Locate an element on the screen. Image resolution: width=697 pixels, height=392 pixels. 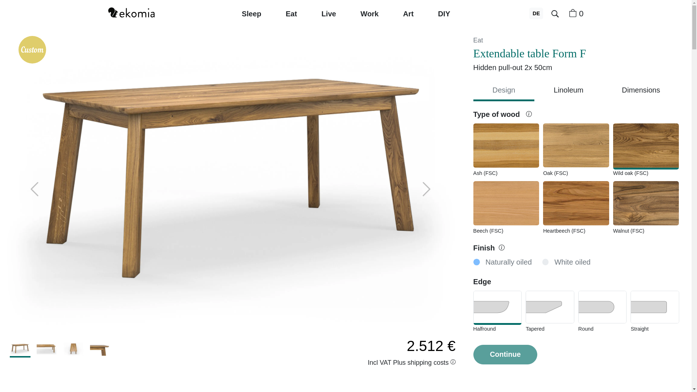
Art is located at coordinates (408, 14).